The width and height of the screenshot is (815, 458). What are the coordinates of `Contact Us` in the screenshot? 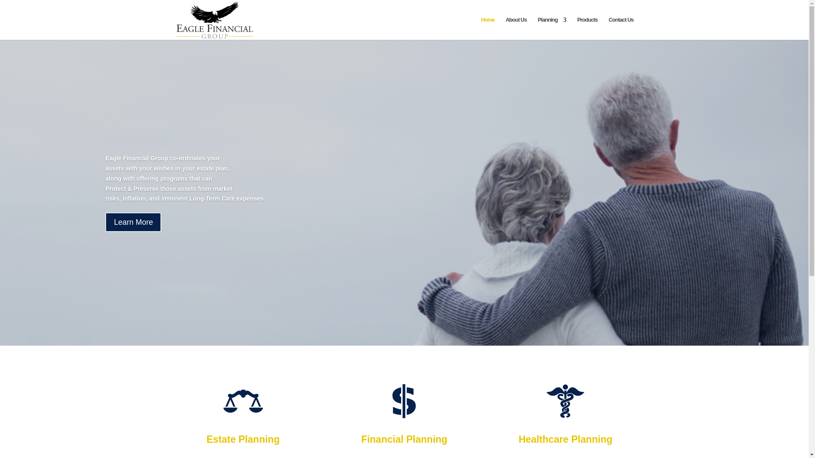 It's located at (621, 28).